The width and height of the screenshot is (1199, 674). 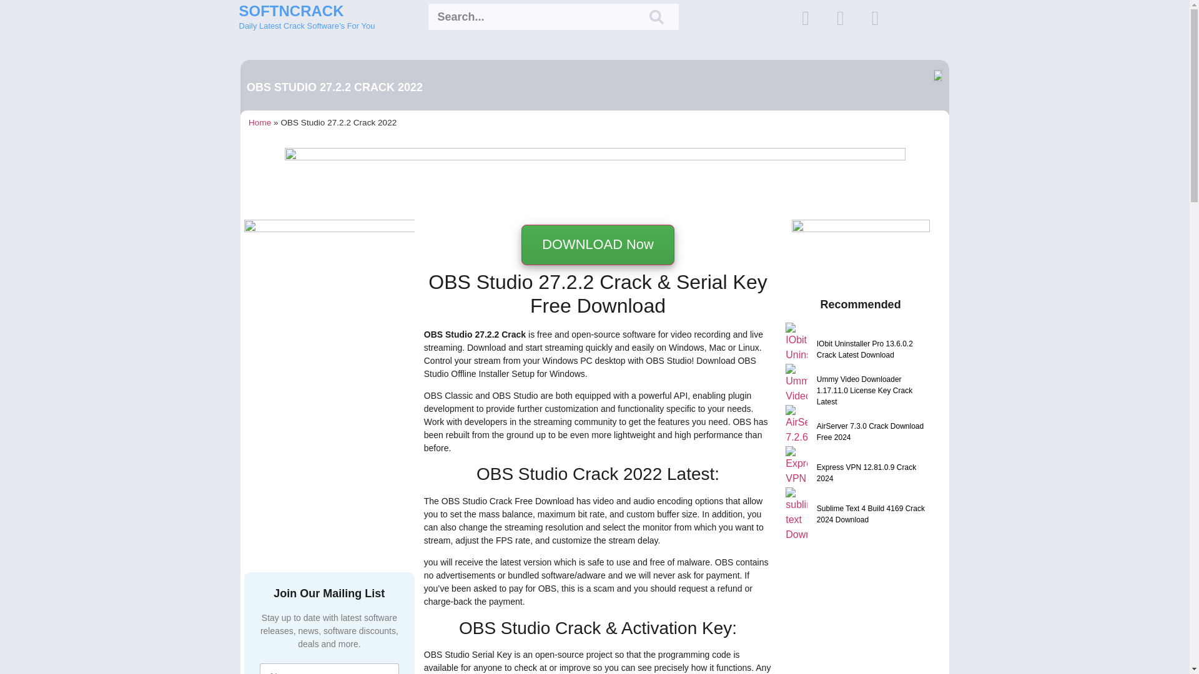 What do you see at coordinates (873, 514) in the screenshot?
I see `Sublime Text 4 Build 4169 Crack 2024 Download` at bounding box center [873, 514].